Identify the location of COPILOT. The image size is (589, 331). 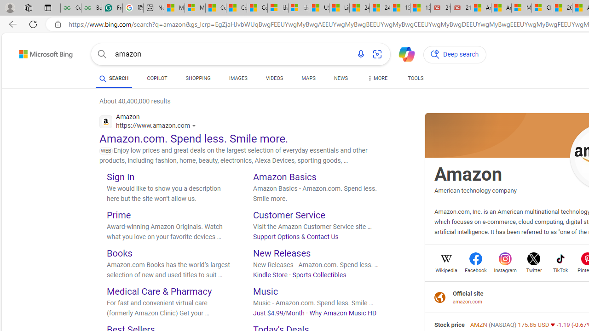
(157, 78).